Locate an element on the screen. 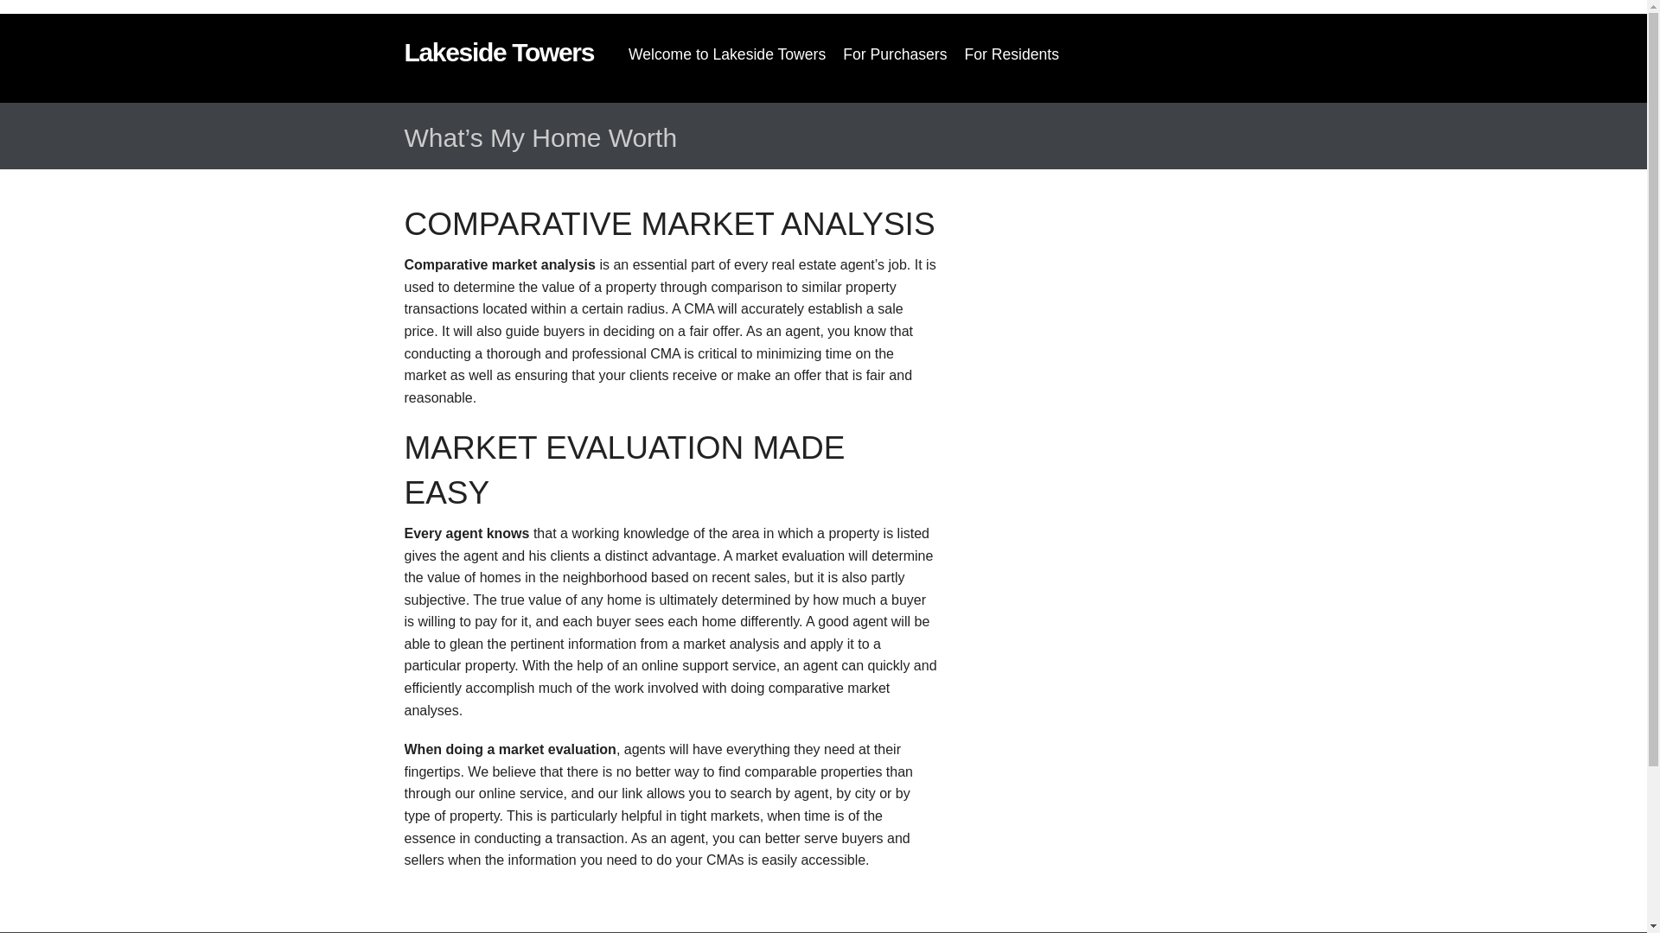  For Purchasers is located at coordinates (895, 55).